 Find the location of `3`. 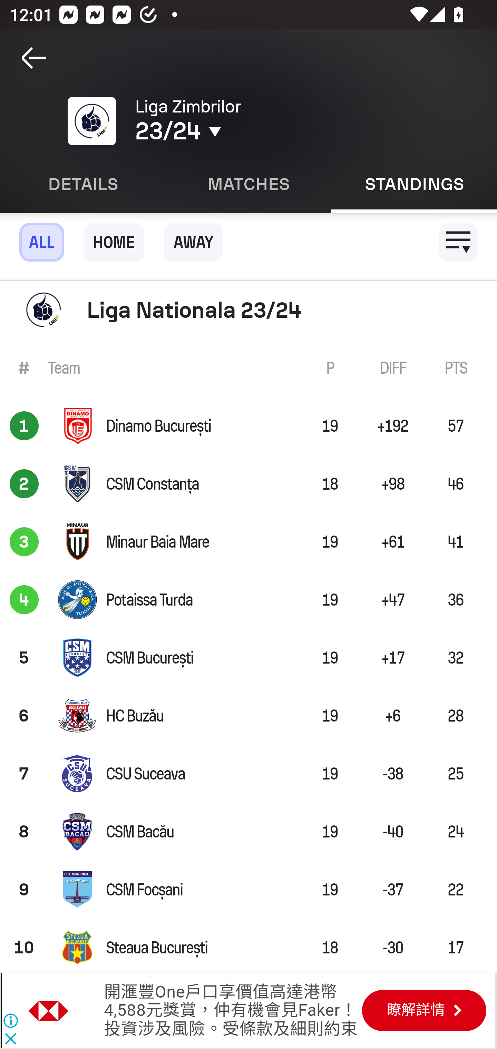

3 is located at coordinates (24, 542).